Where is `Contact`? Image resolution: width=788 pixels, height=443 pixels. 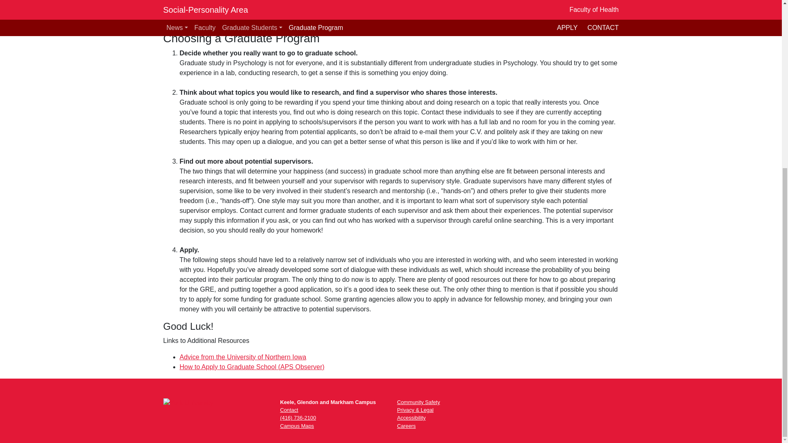 Contact is located at coordinates (289, 410).